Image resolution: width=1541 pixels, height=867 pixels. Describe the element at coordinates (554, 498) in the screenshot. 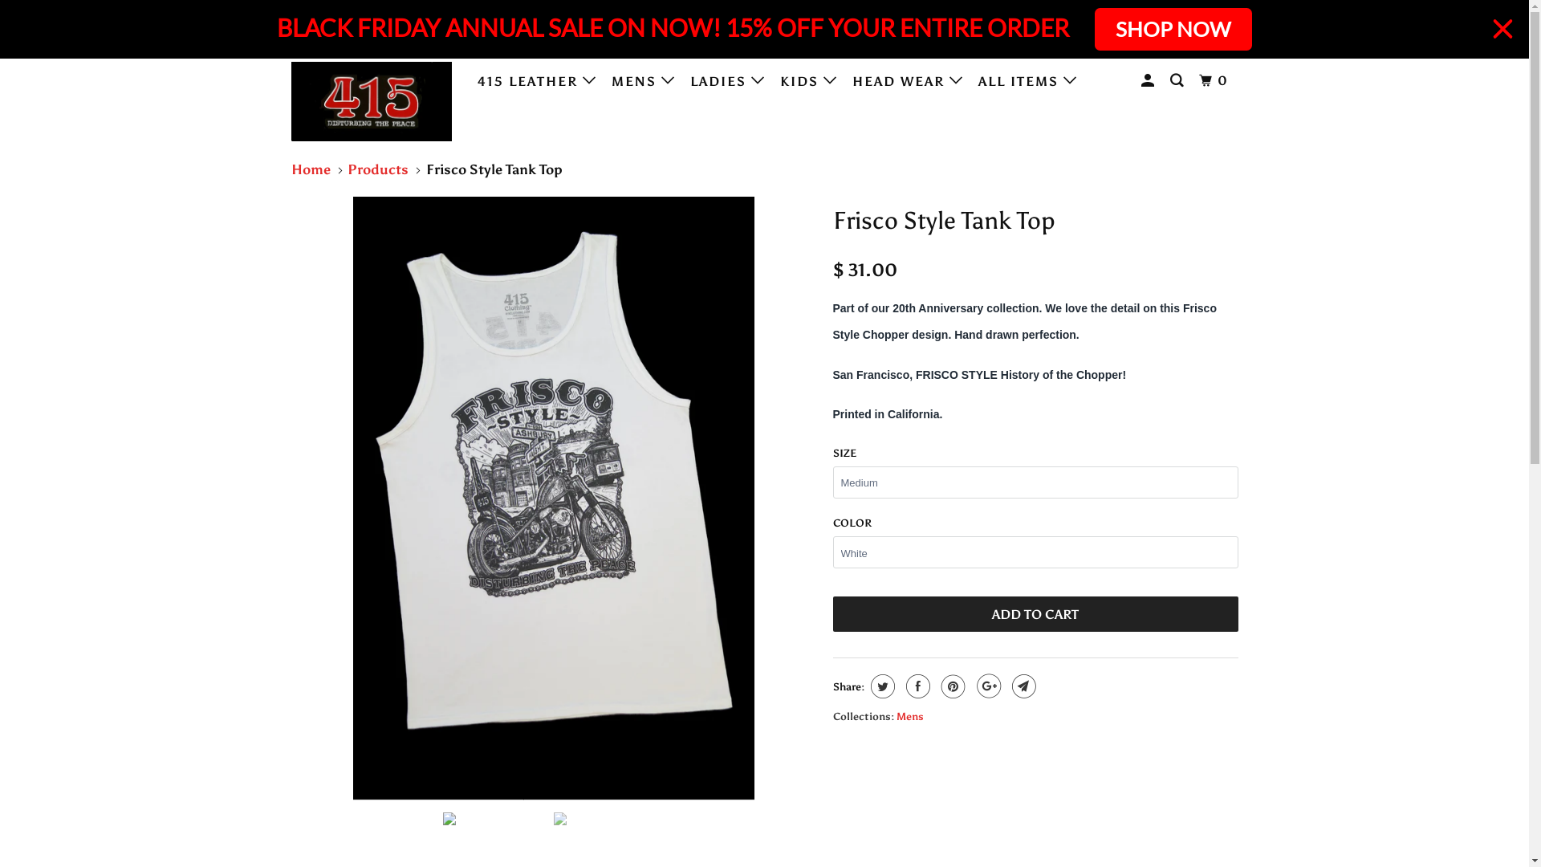

I see `Frisco Style Tank Top` at that location.